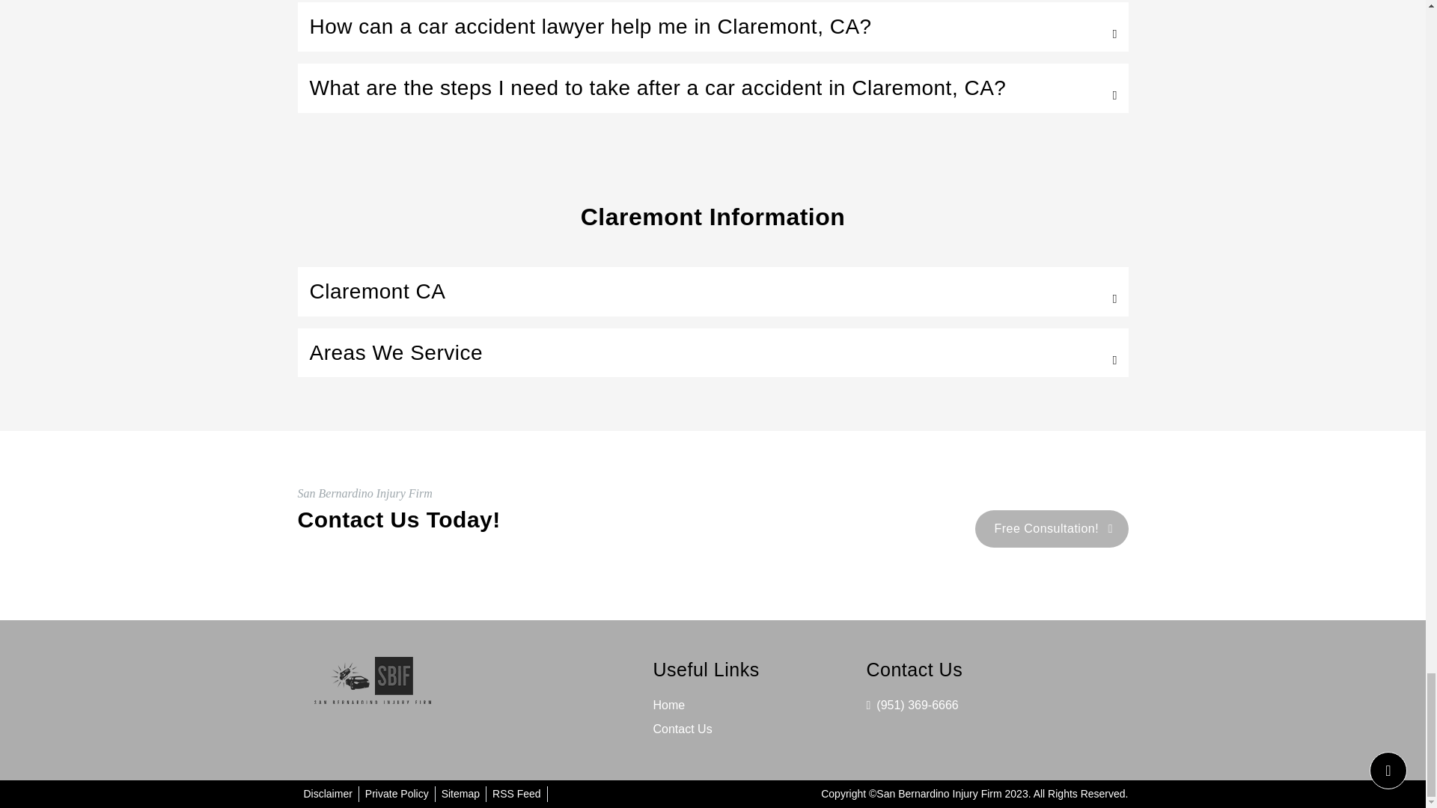 The height and width of the screenshot is (808, 1437). Describe the element at coordinates (397, 794) in the screenshot. I see `Private Policy` at that location.